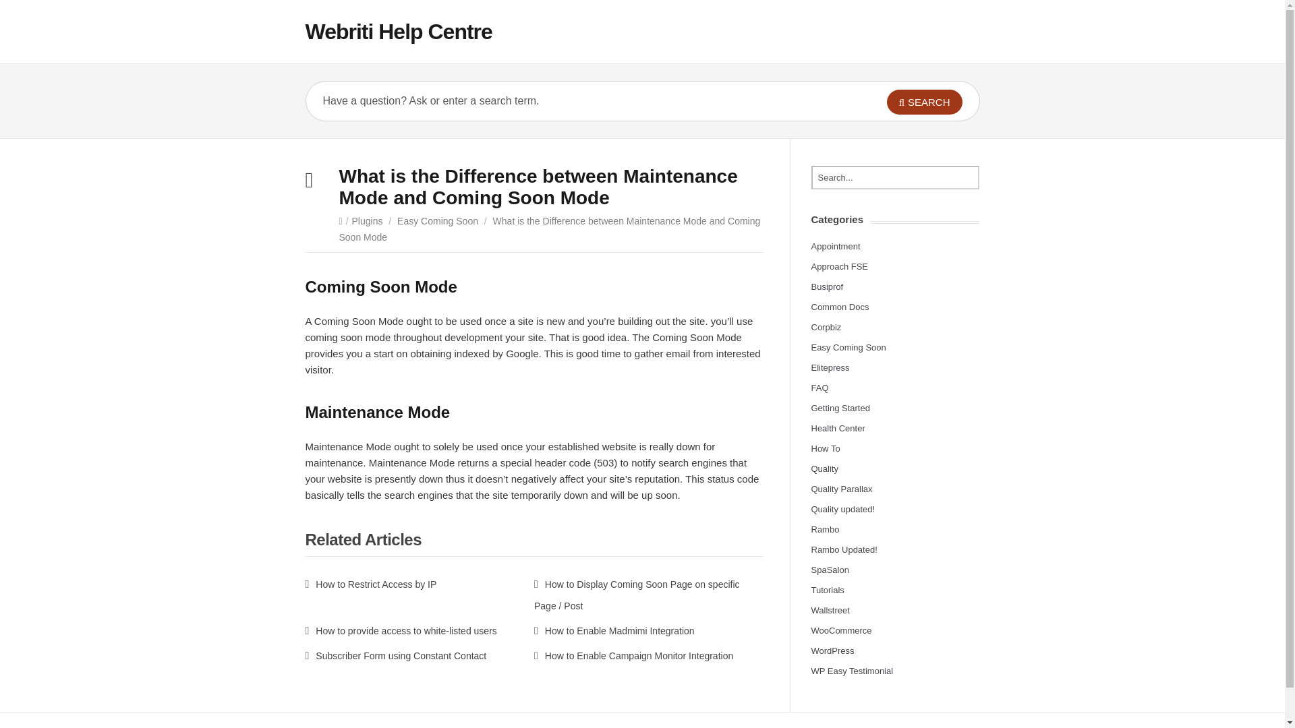 This screenshot has width=1295, height=728. Describe the element at coordinates (839, 408) in the screenshot. I see `Getting Started` at that location.